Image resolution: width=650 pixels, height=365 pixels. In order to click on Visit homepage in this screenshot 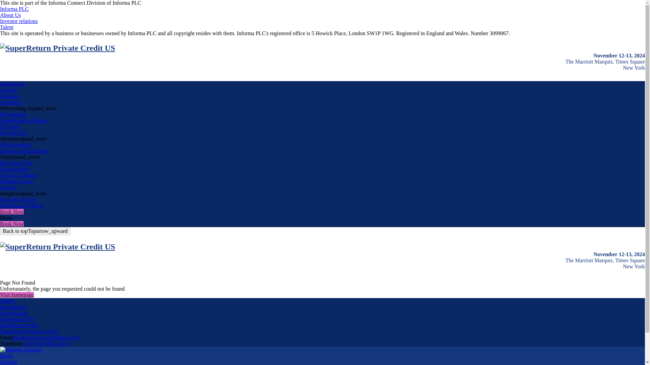, I will do `click(17, 295)`.